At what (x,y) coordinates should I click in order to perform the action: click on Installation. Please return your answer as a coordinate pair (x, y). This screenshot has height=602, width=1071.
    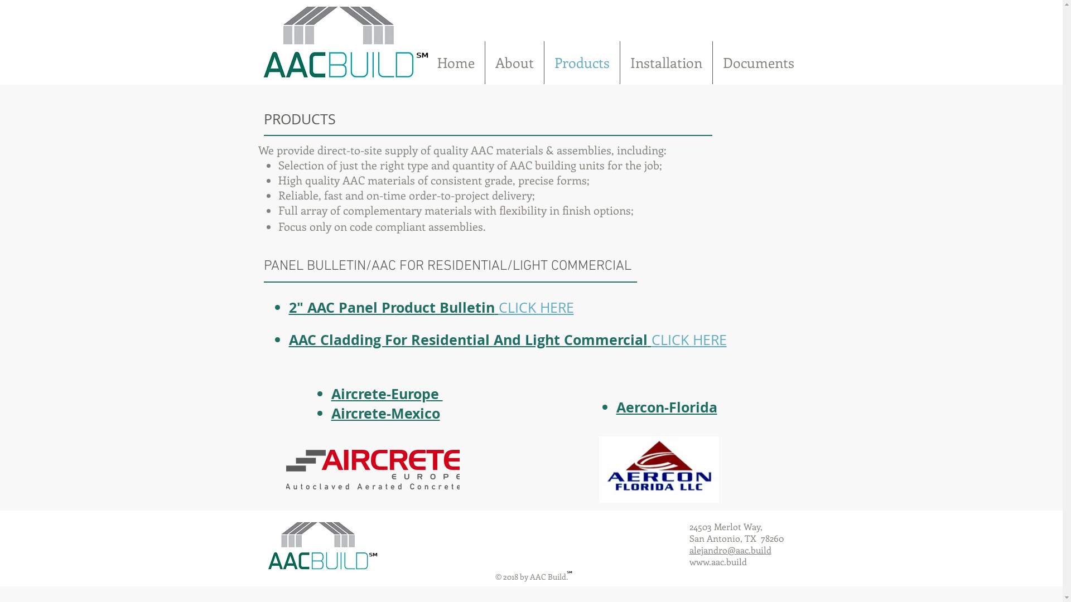
    Looking at the image, I should click on (666, 62).